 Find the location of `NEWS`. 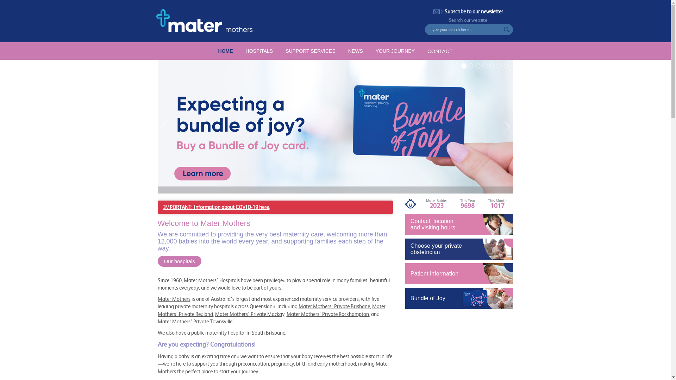

NEWS is located at coordinates (356, 51).